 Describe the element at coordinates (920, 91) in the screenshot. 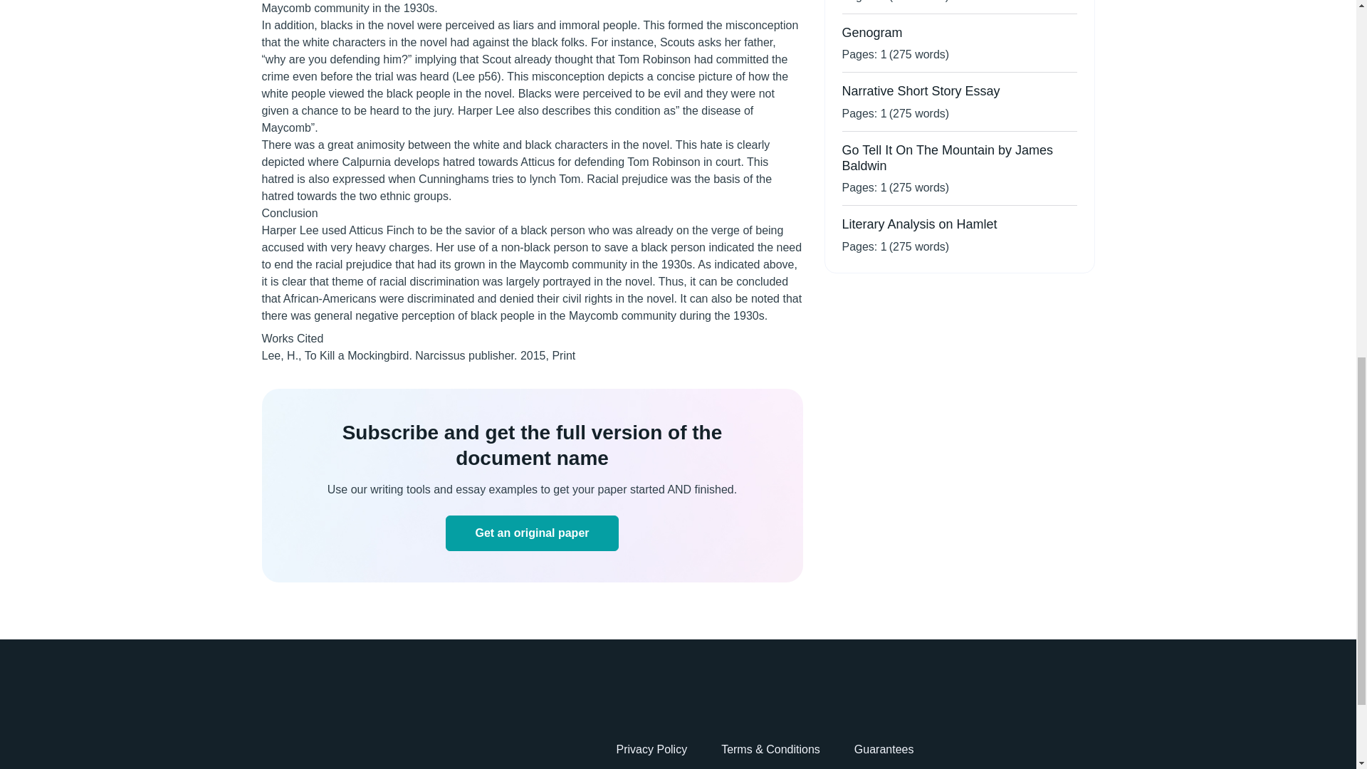

I see `Narrative Short Story Essay` at that location.